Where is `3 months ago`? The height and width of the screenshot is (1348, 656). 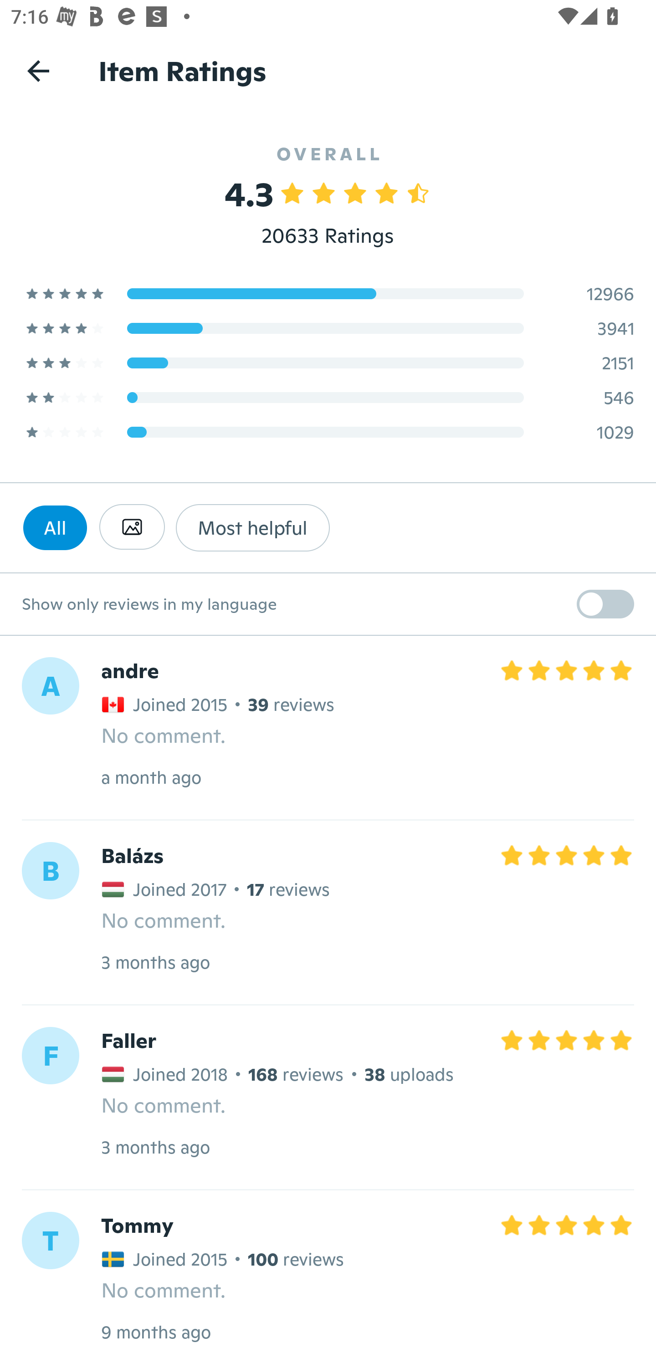 3 months ago is located at coordinates (155, 962).